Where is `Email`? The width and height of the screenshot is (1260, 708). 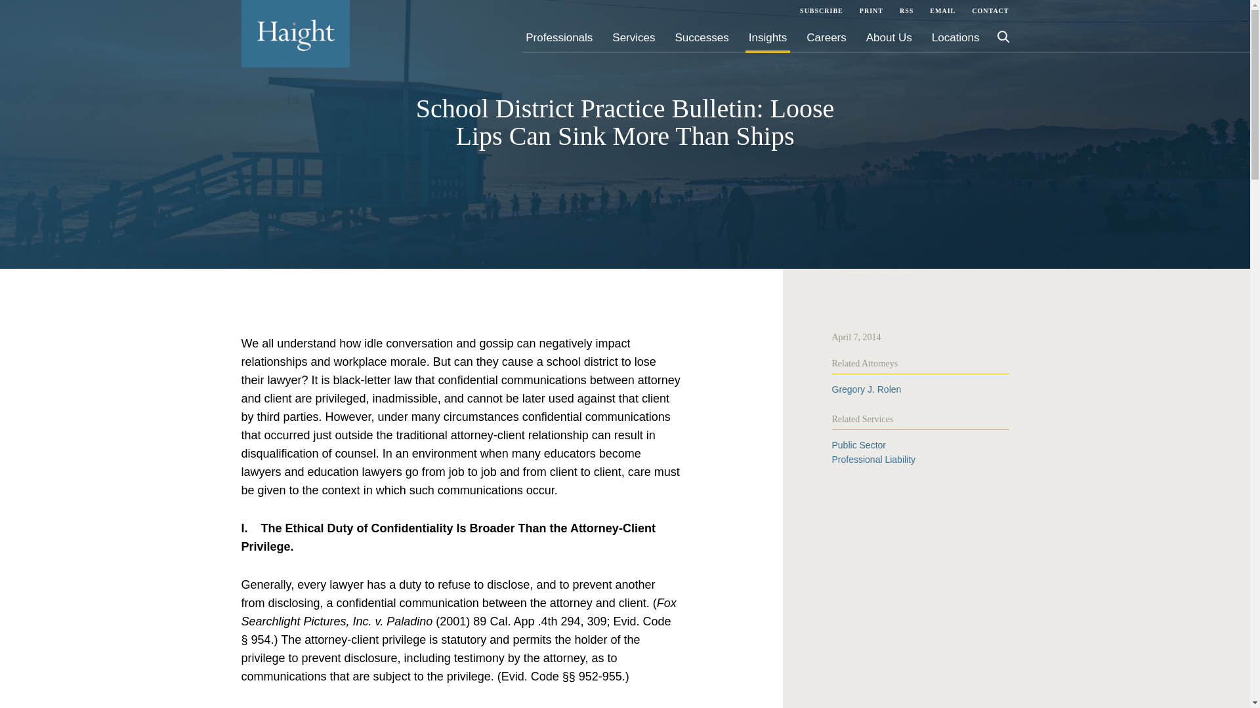
Email is located at coordinates (942, 10).